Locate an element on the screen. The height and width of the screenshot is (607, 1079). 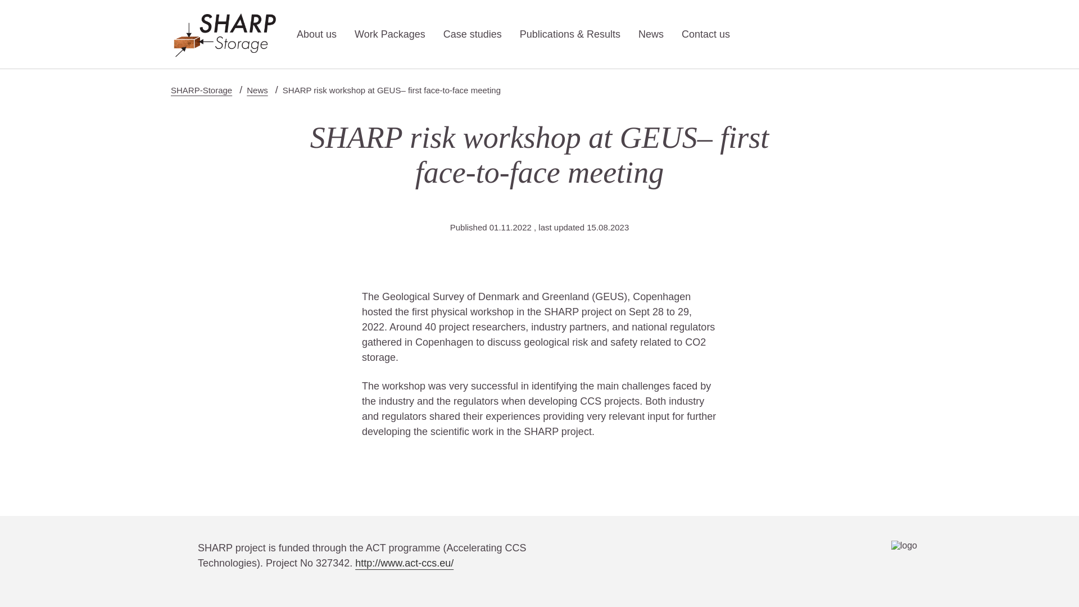
News is located at coordinates (651, 34).